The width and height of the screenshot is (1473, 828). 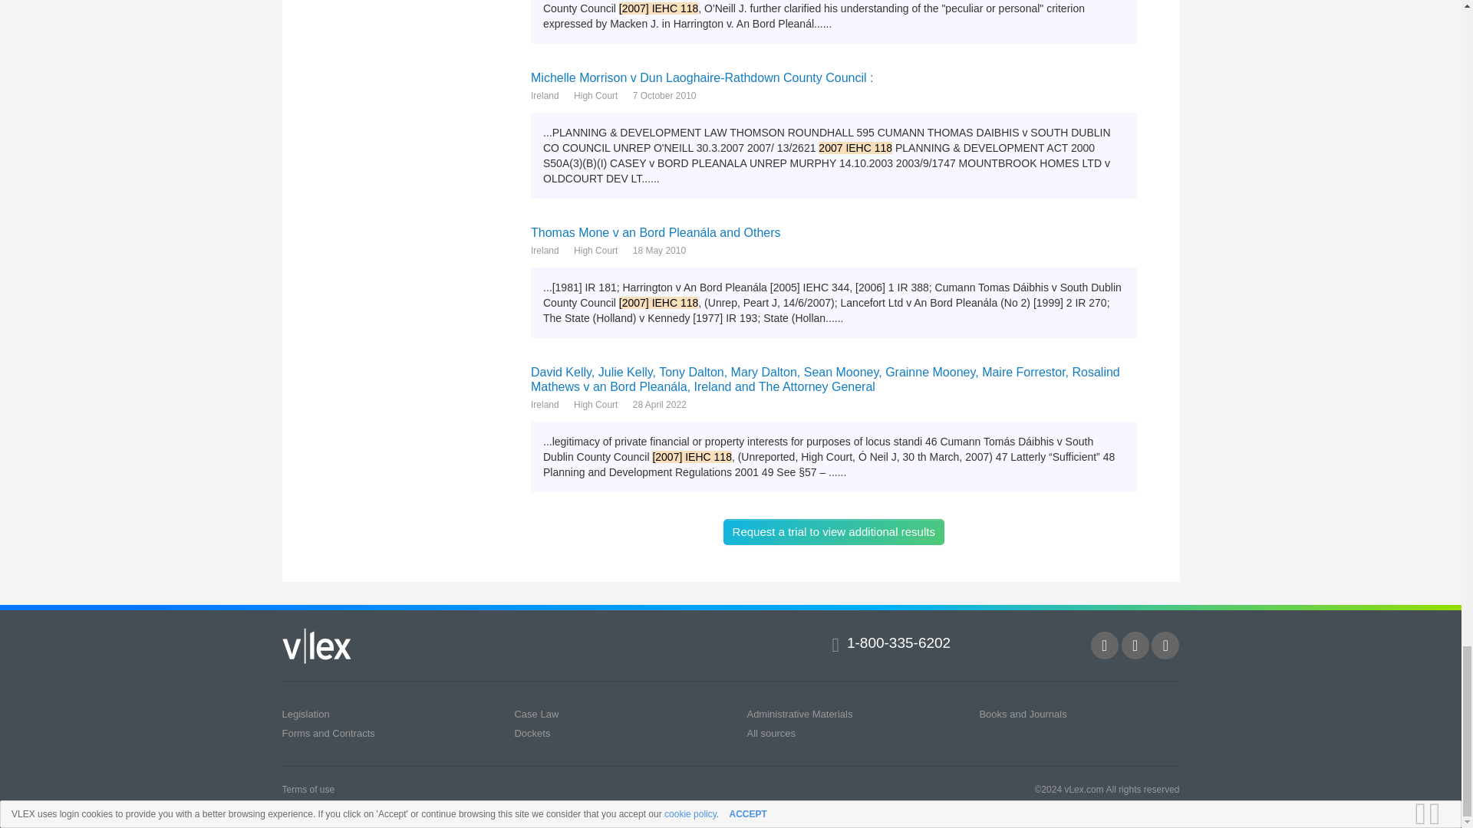 I want to click on High Court, so click(x=595, y=250).